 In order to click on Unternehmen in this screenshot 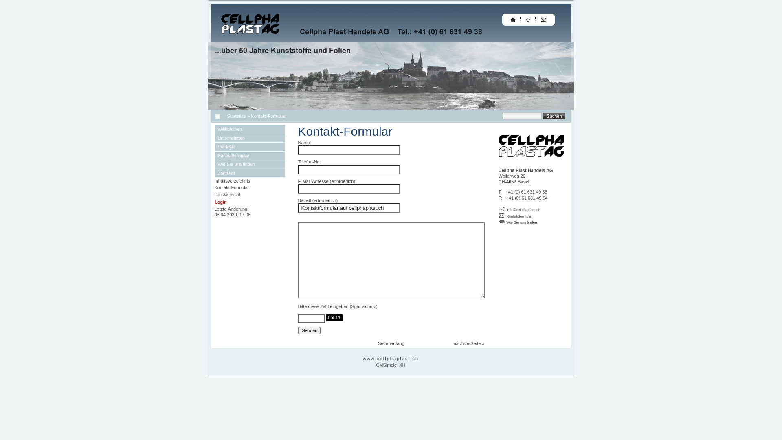, I will do `click(250, 138)`.